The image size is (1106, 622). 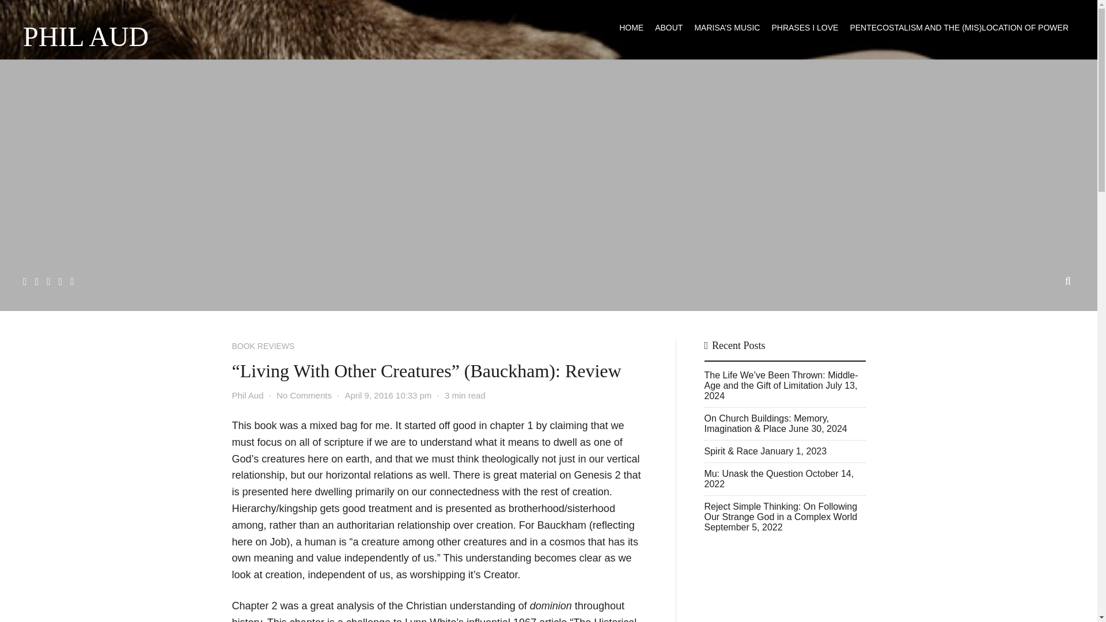 I want to click on ABOUT, so click(x=668, y=28).